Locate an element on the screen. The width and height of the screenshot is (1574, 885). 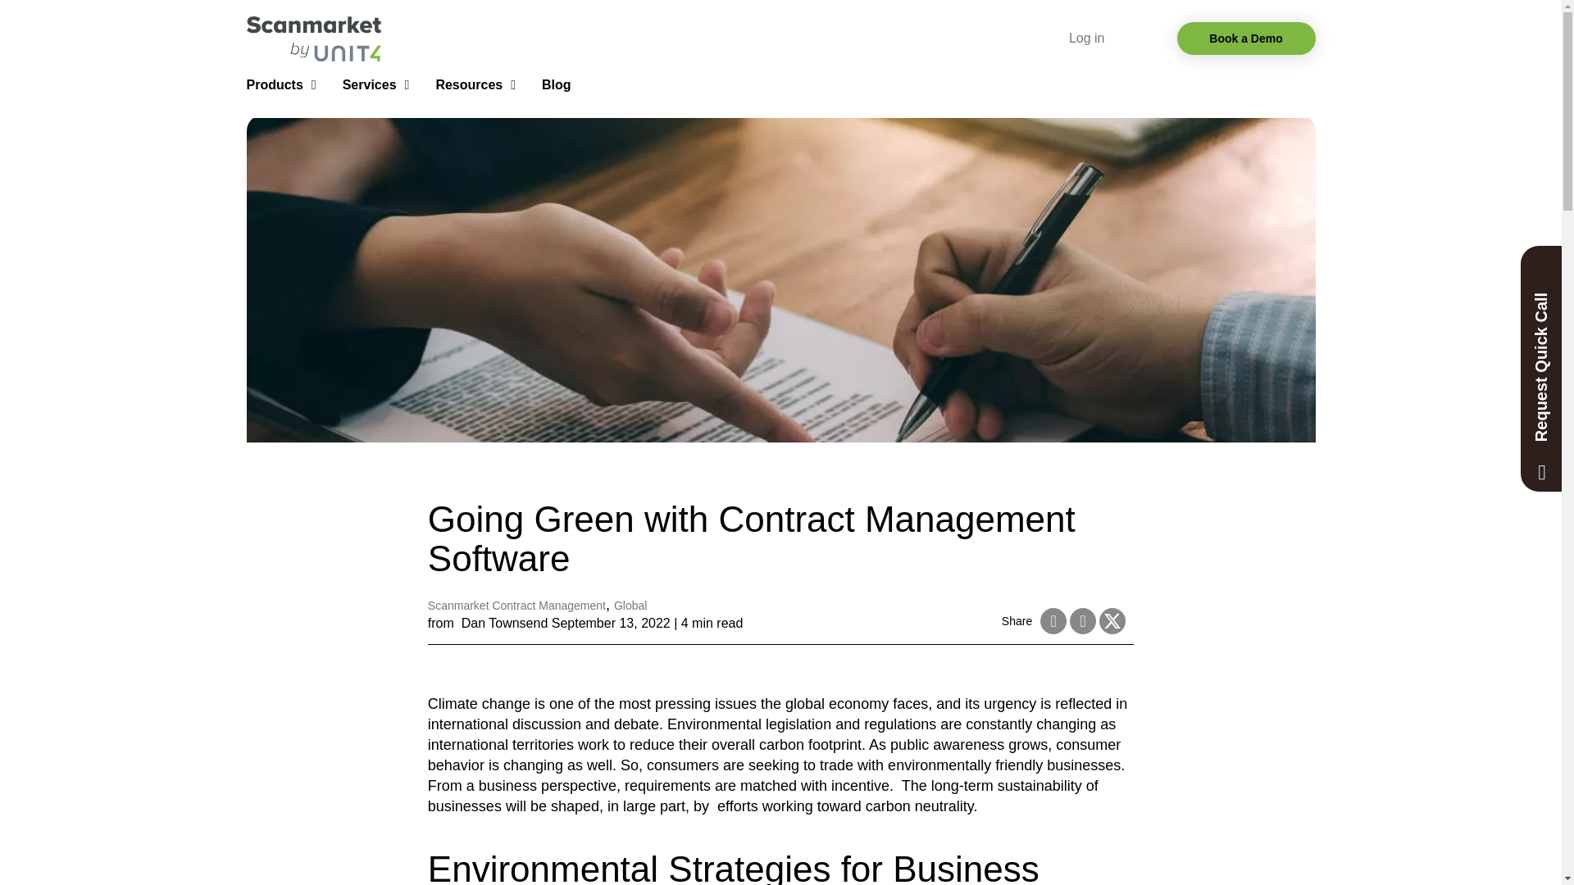
Book a Demo is located at coordinates (1246, 38).